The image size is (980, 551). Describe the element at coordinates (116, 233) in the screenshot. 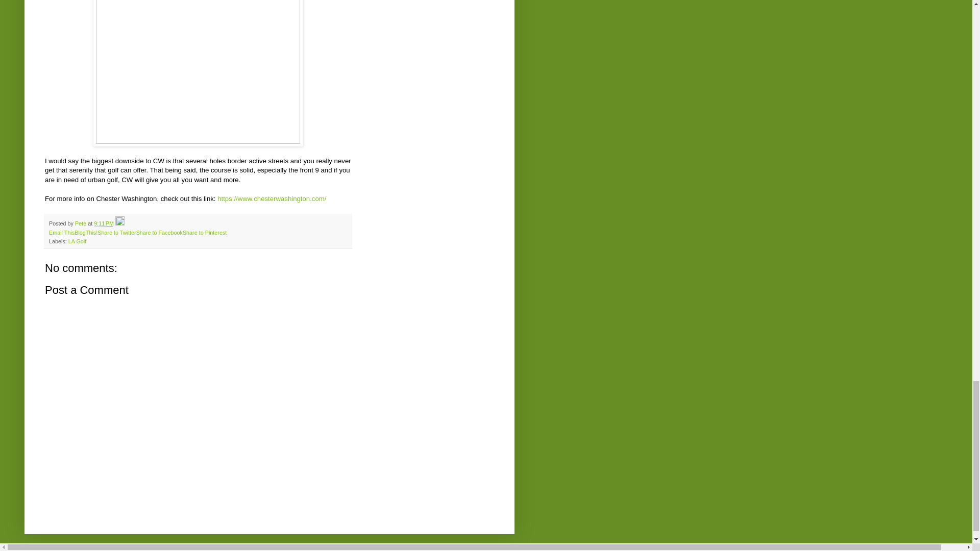

I see `Share to Twitter` at that location.